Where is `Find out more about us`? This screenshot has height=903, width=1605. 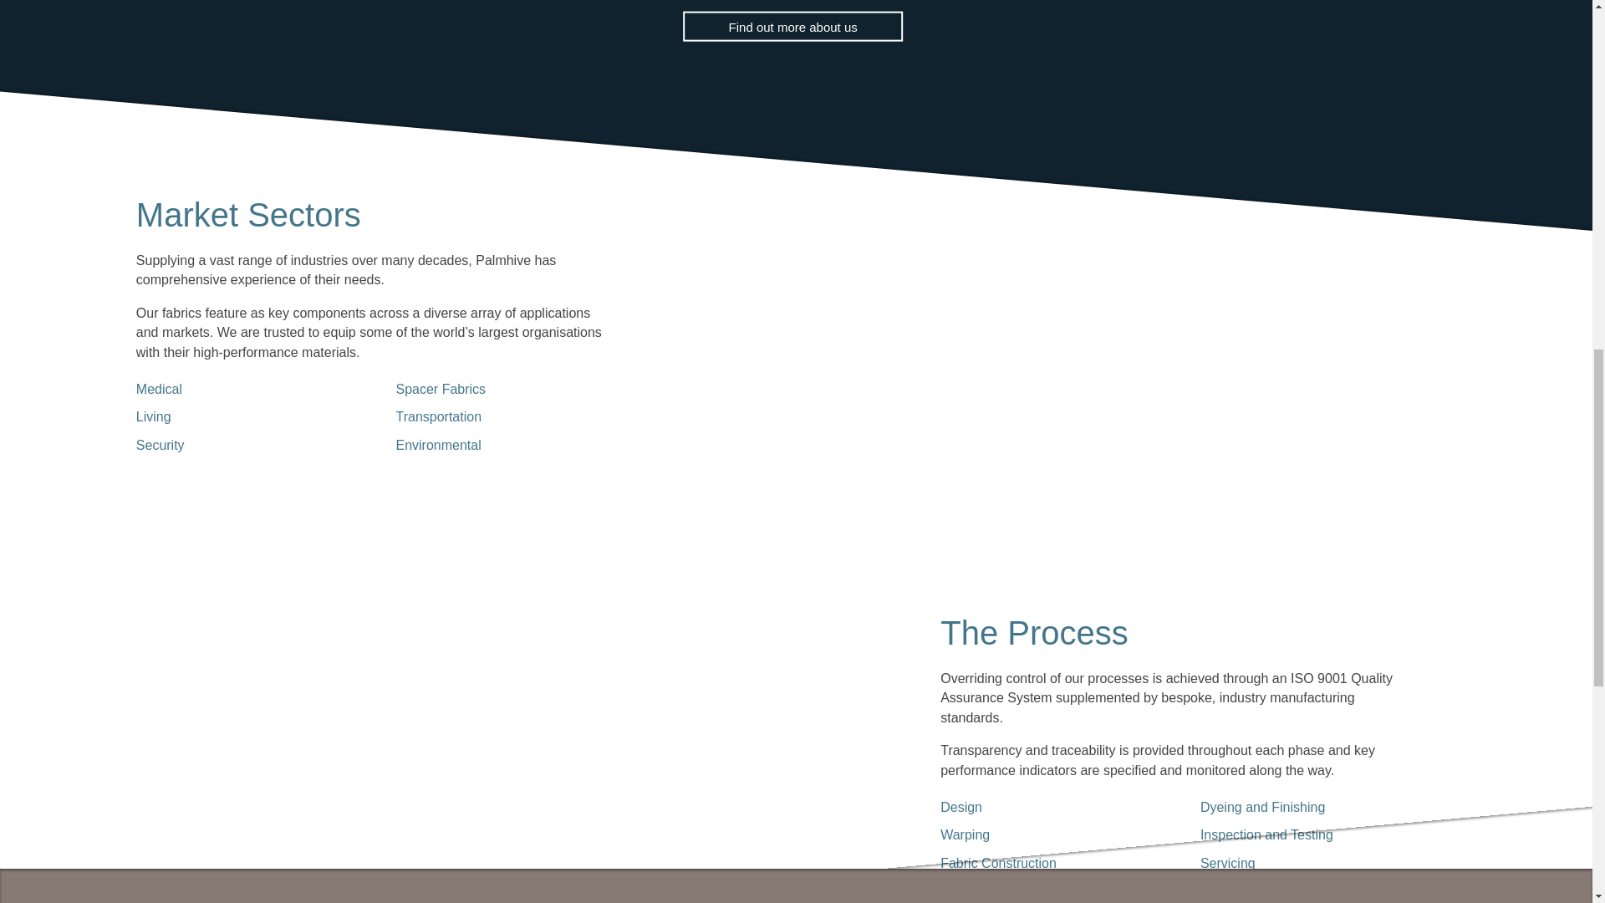 Find out more about us is located at coordinates (792, 25).